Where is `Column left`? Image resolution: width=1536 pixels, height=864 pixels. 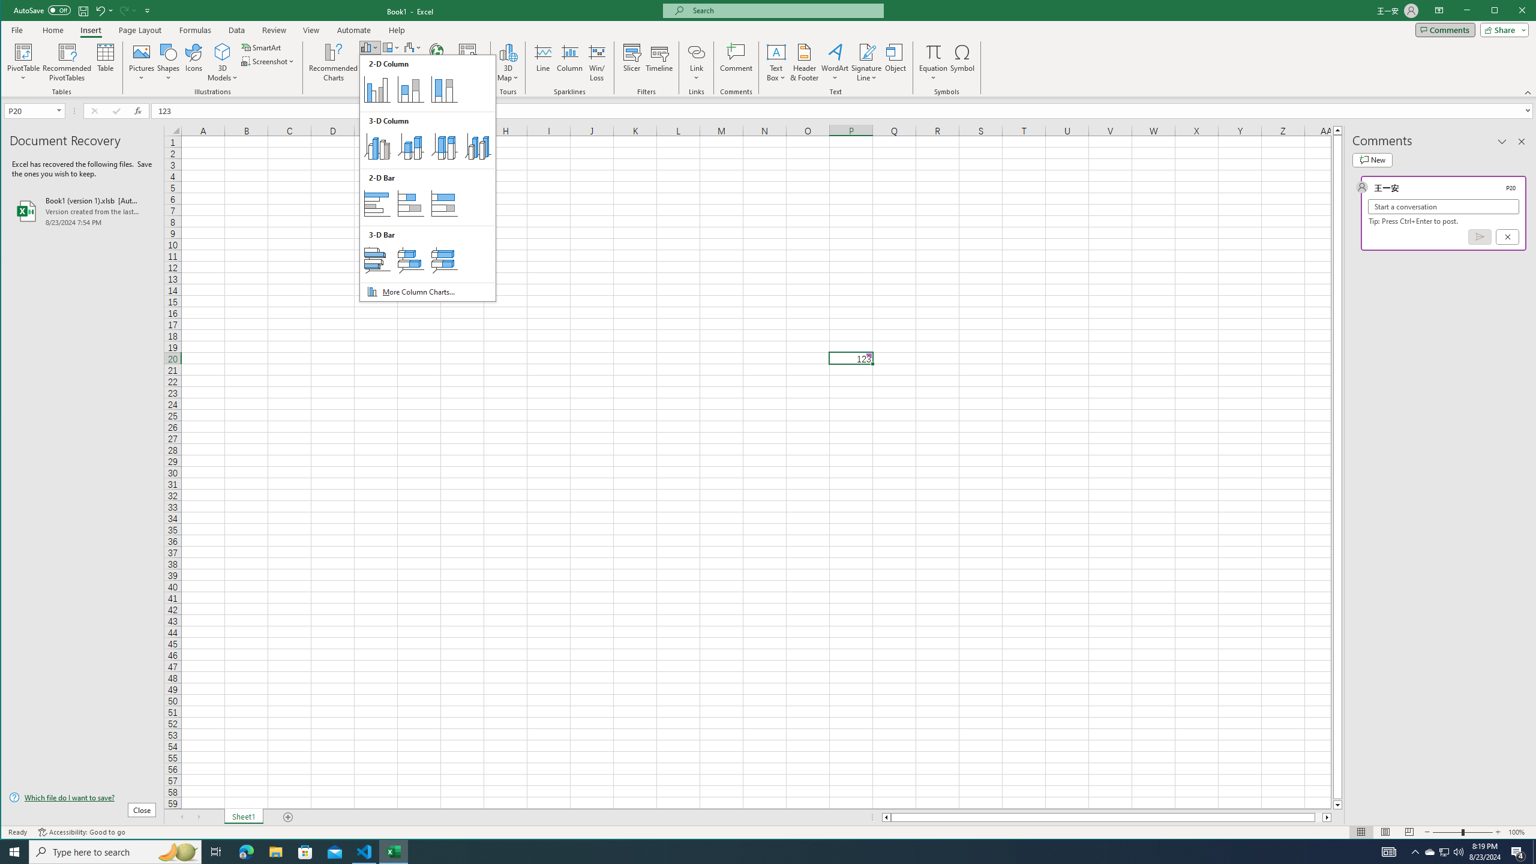 Column left is located at coordinates (885, 817).